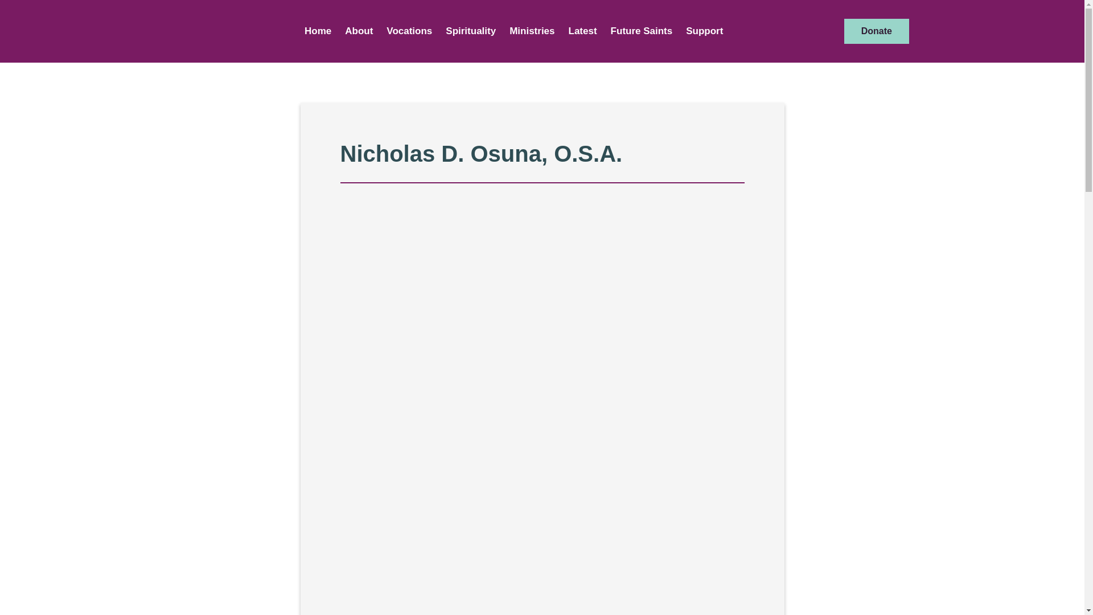  Describe the element at coordinates (471, 31) in the screenshot. I see `Spirituality` at that location.